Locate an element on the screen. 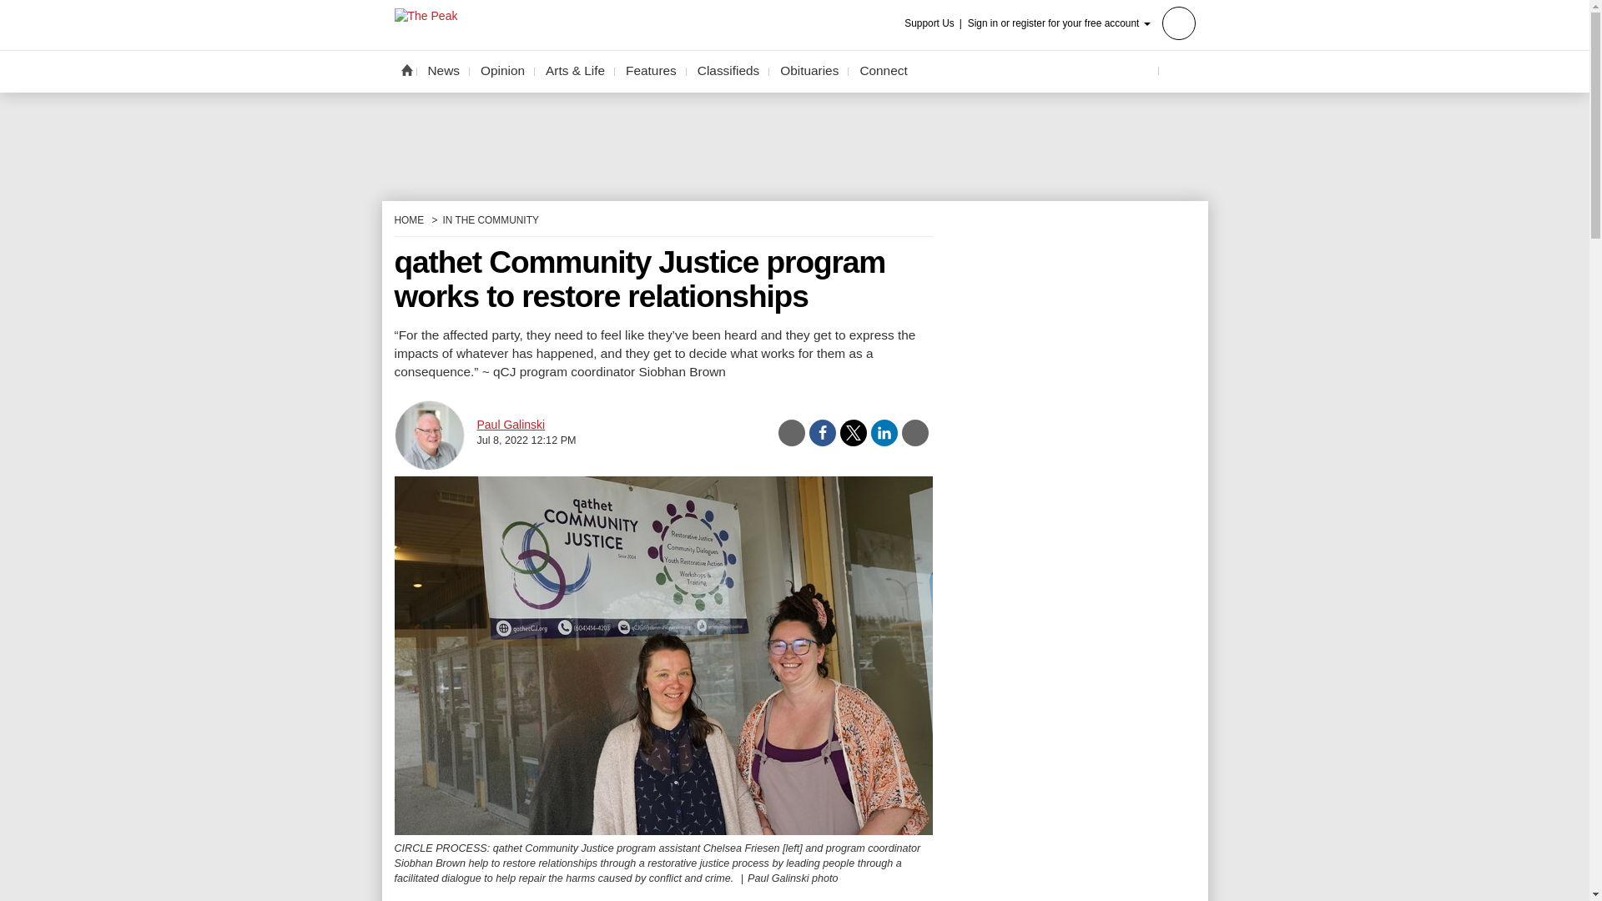 Image resolution: width=1602 pixels, height=901 pixels. Support Us is located at coordinates (934, 23).